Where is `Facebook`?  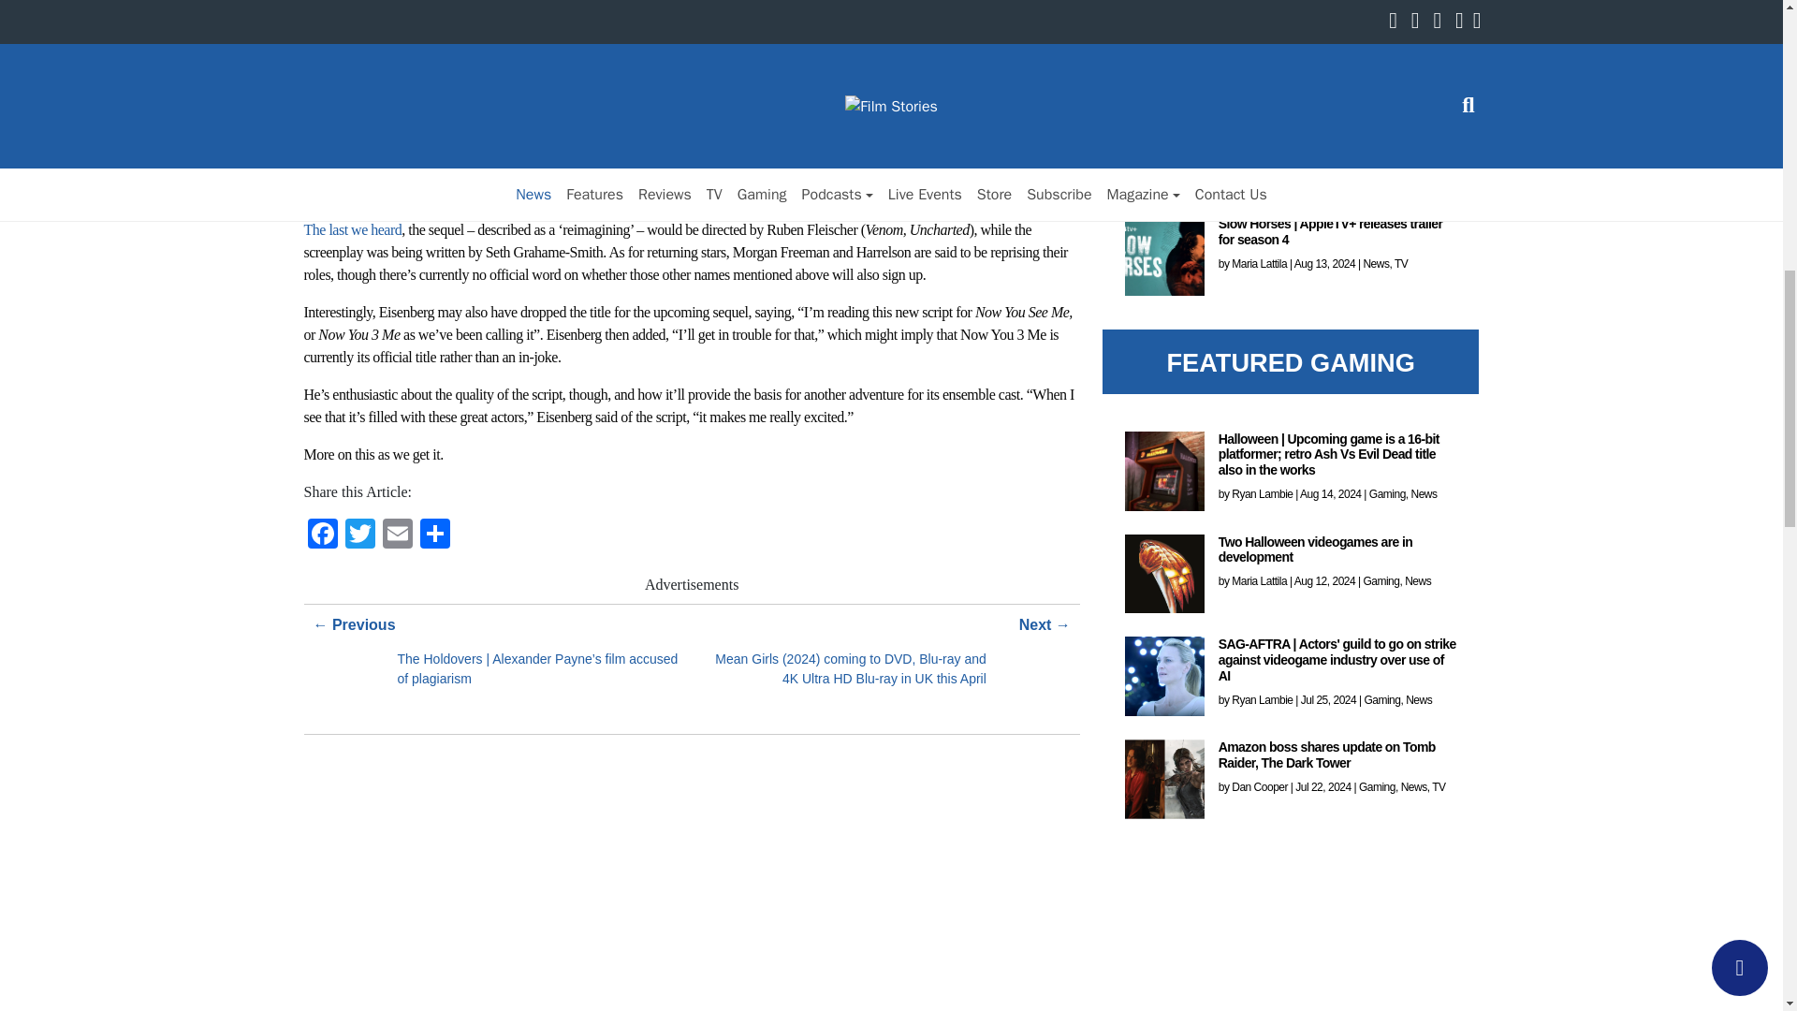
Facebook is located at coordinates (322, 539).